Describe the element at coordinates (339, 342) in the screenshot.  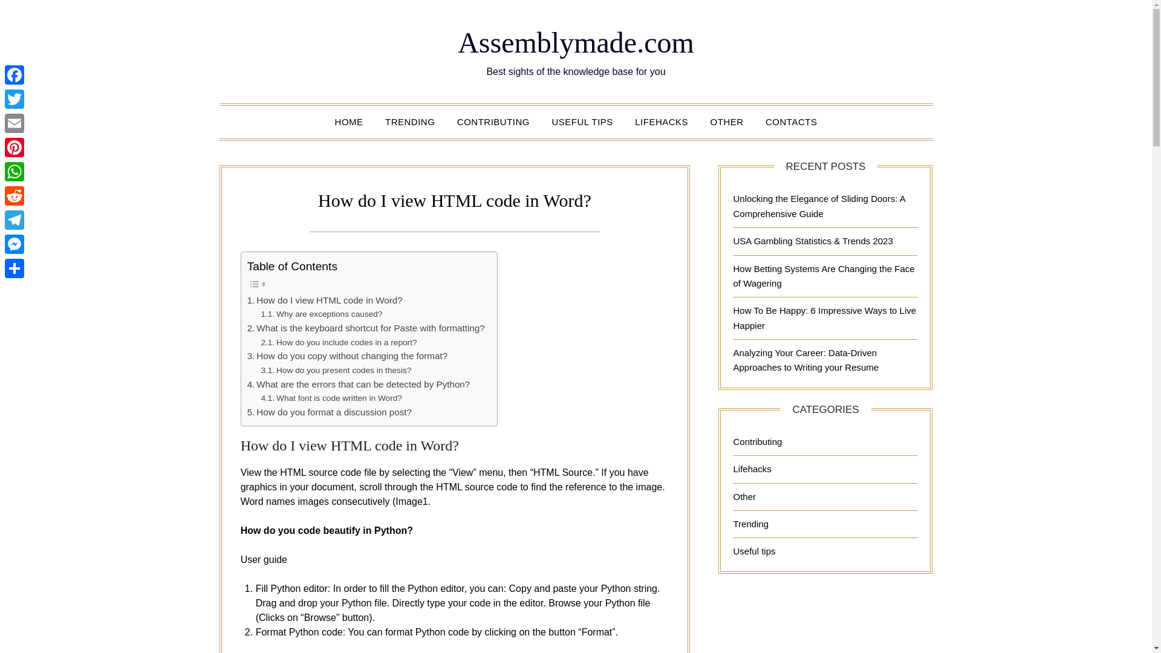
I see `How do you include codes in a report?` at that location.